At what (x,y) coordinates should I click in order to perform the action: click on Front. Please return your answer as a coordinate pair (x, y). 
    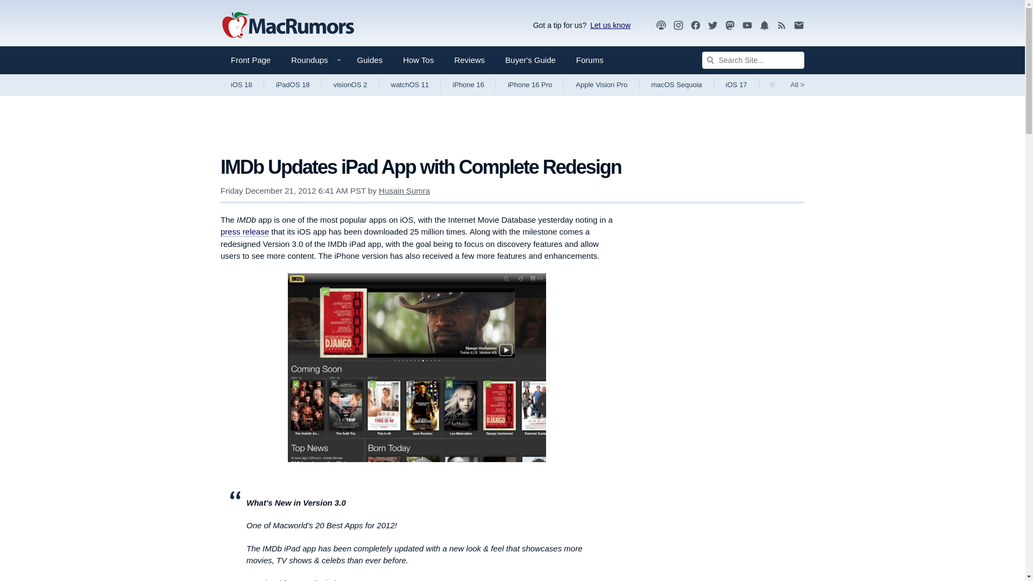
    Looking at the image, I should click on (251, 60).